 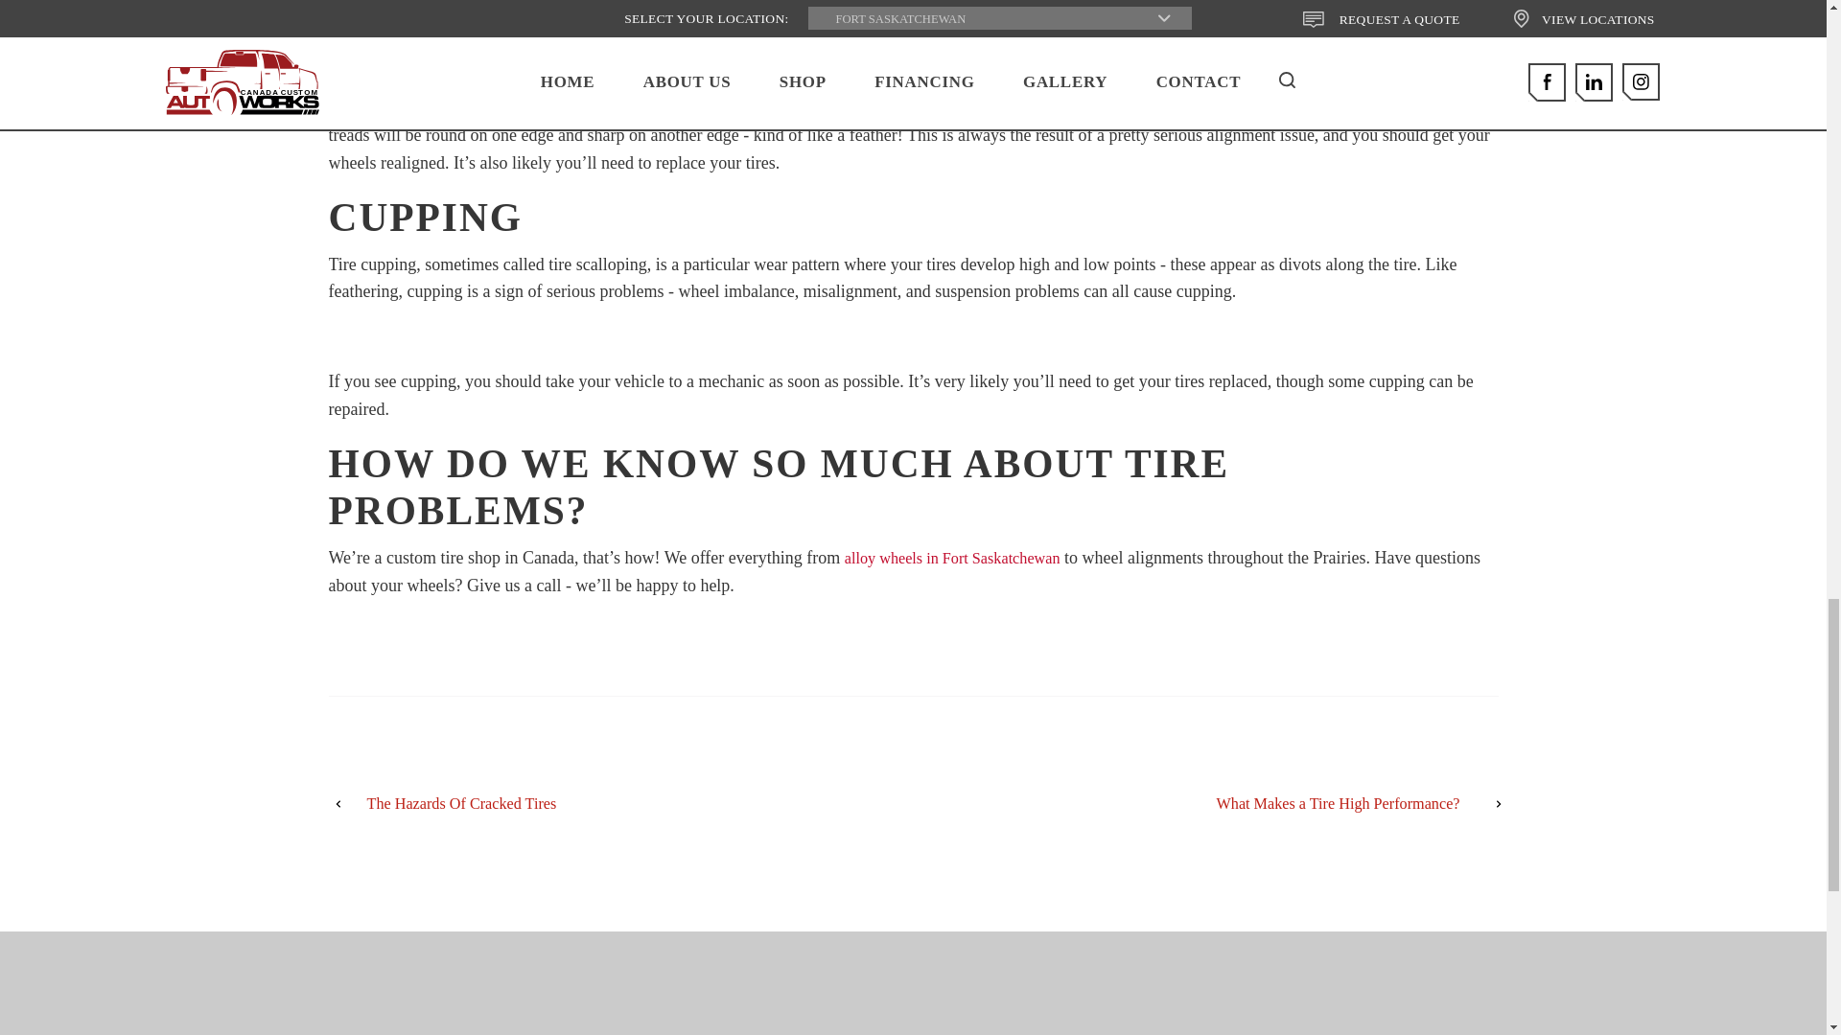 What do you see at coordinates (1260, 805) in the screenshot?
I see `What Makes a Tire High Performance?` at bounding box center [1260, 805].